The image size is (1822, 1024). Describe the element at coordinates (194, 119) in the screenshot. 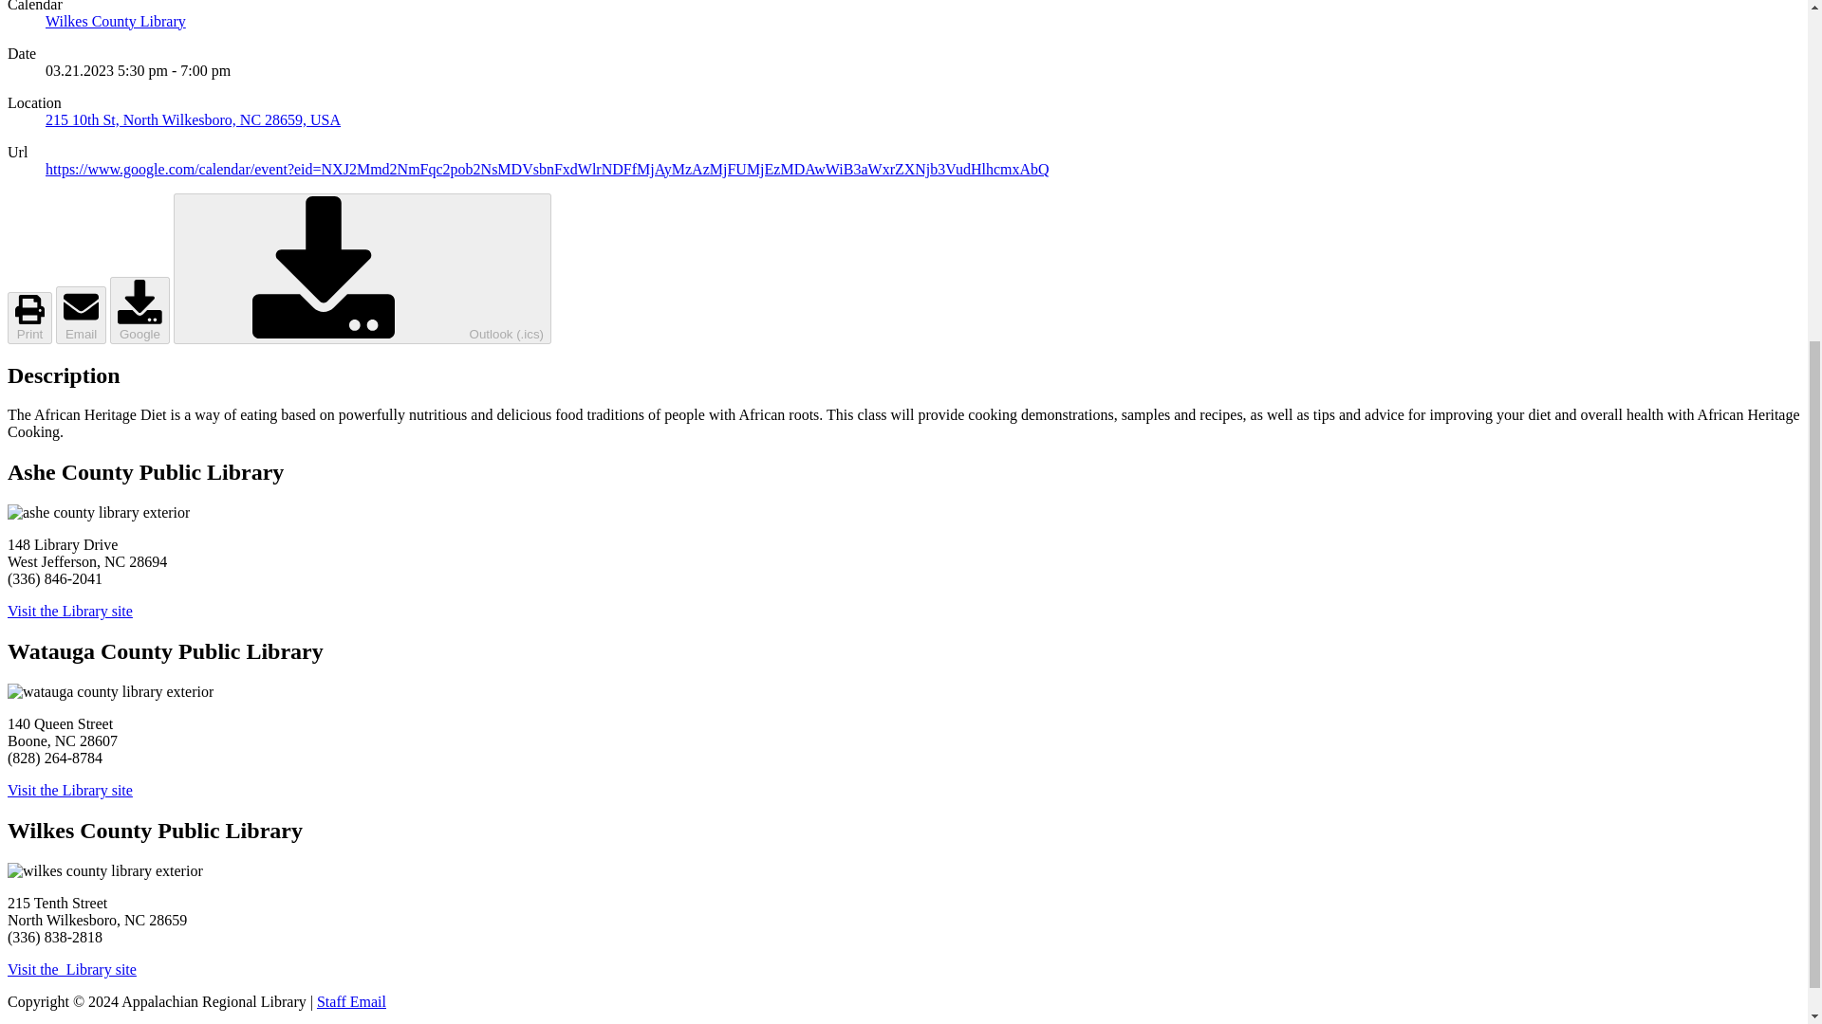

I see `215 10th St, North Wilkesboro, NC 28659, USA` at that location.